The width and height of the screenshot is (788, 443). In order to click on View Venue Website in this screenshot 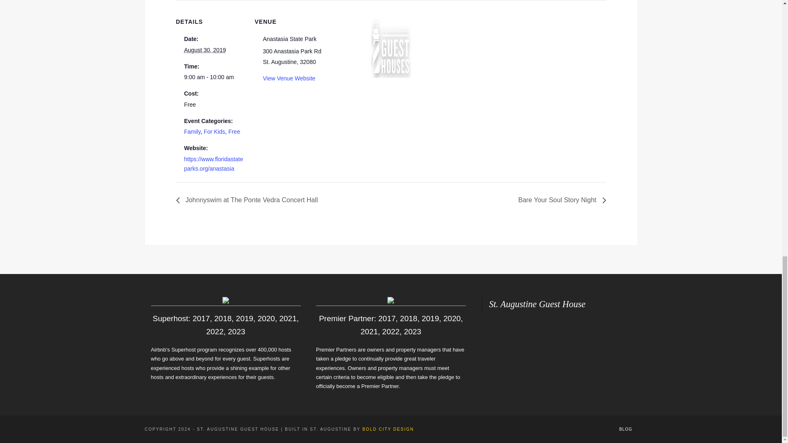, I will do `click(289, 78)`.